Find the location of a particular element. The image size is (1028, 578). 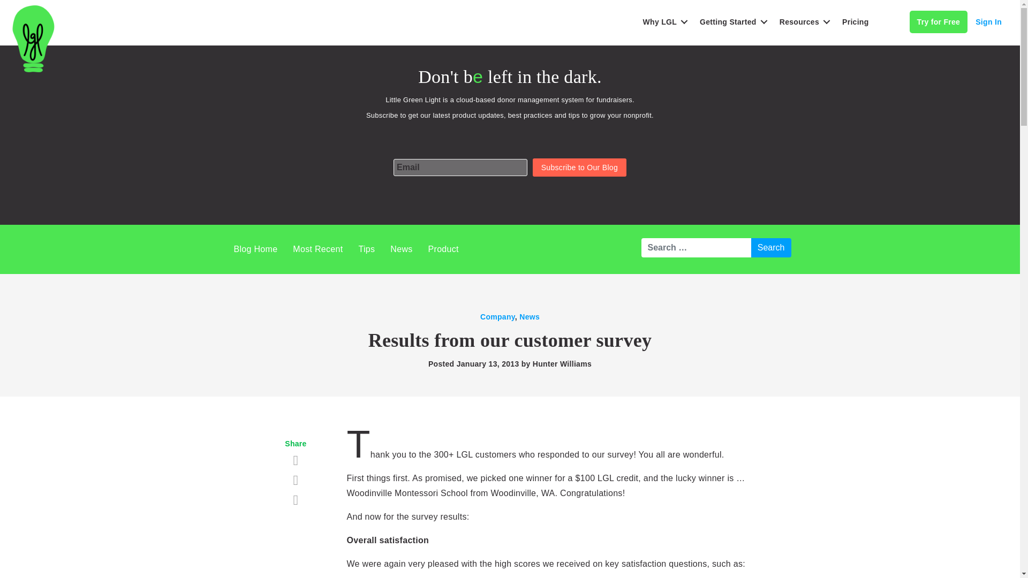

Resources is located at coordinates (803, 21).